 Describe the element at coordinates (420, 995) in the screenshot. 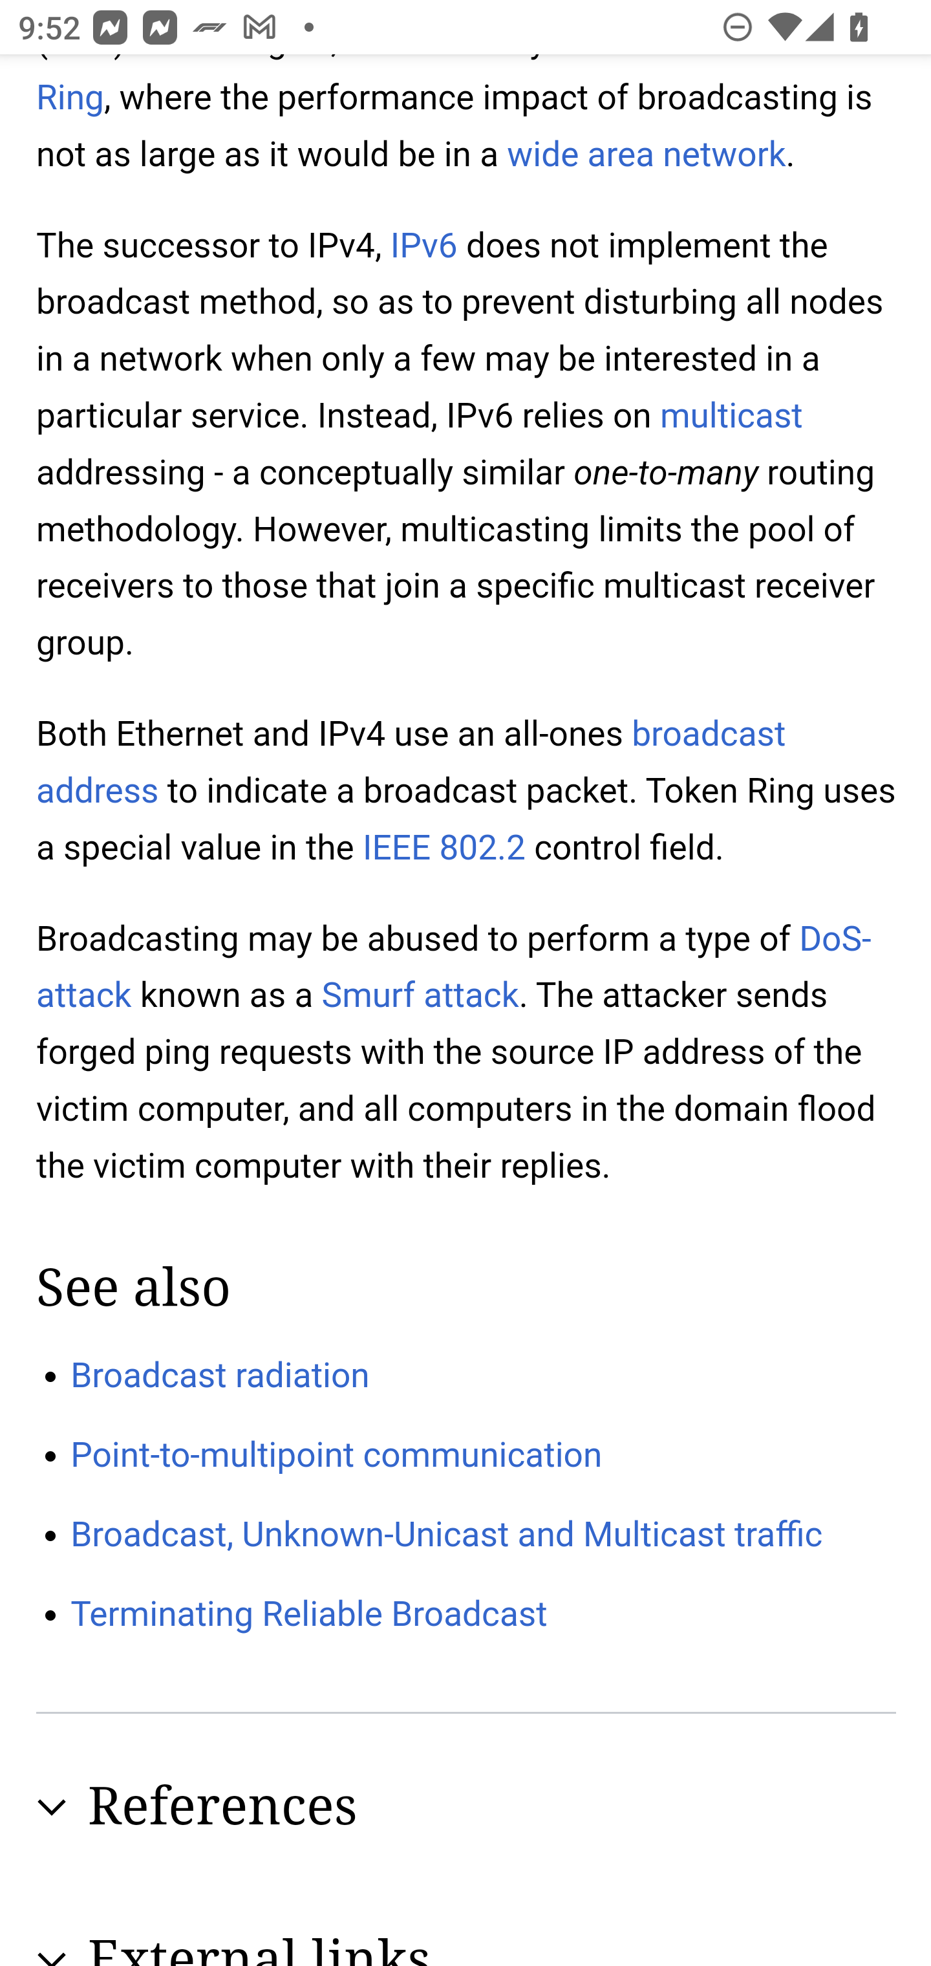

I see `Smurf attack` at that location.